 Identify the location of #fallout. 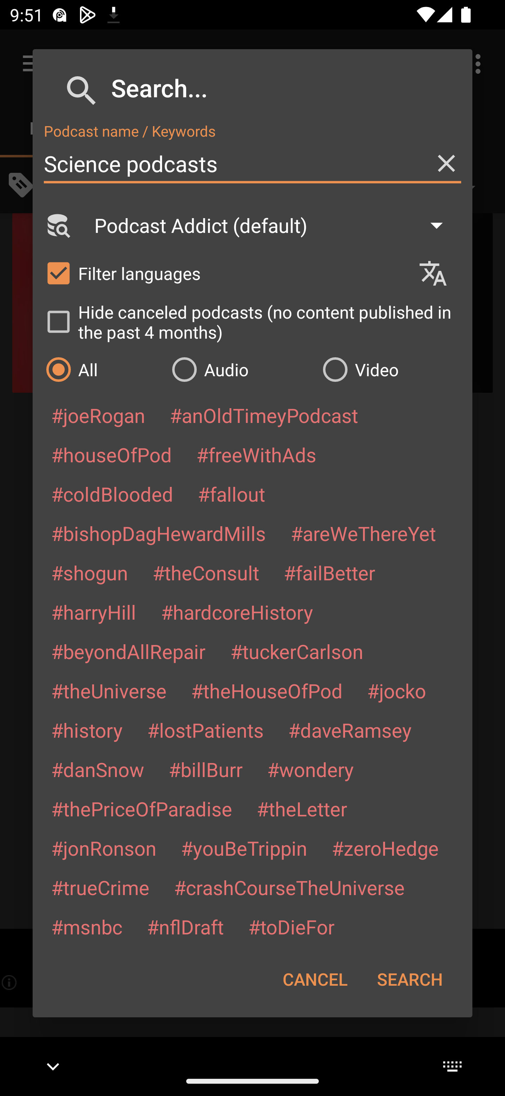
(231, 494).